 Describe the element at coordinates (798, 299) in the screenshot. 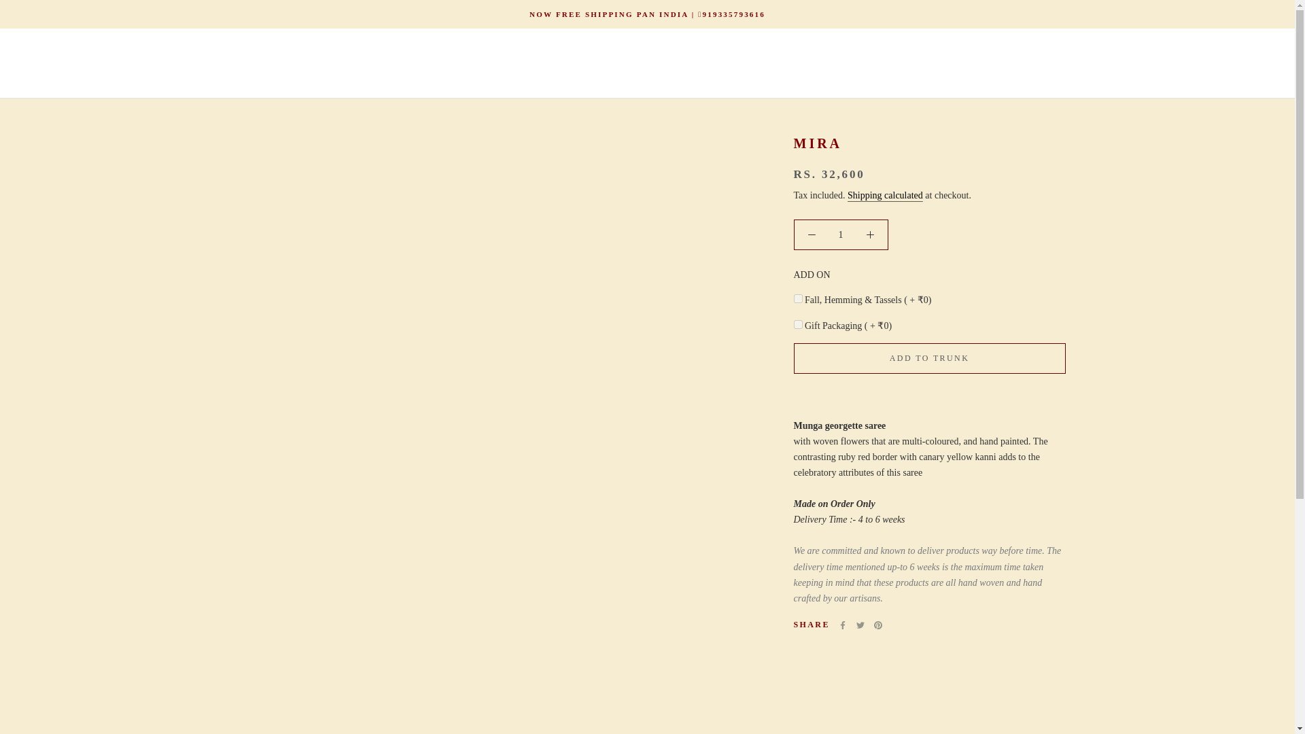

I see `Yes` at that location.